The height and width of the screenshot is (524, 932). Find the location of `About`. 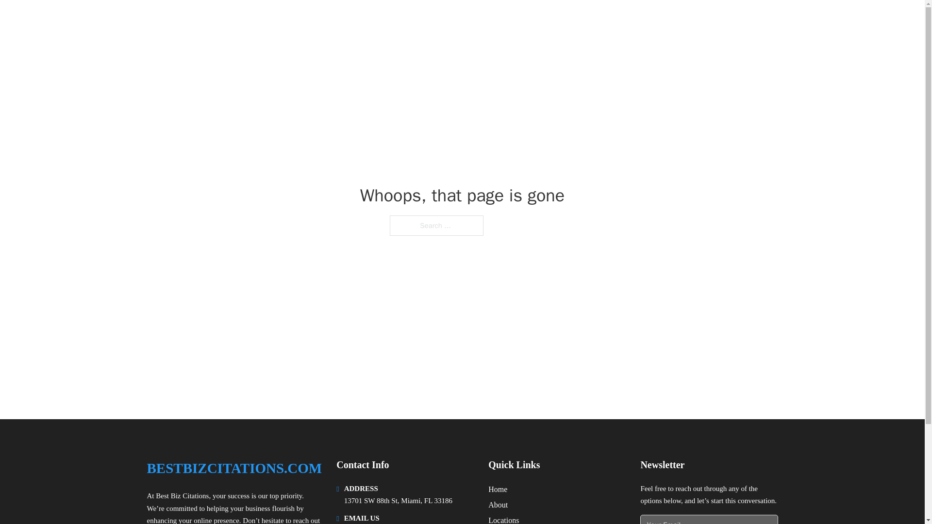

About is located at coordinates (498, 505).